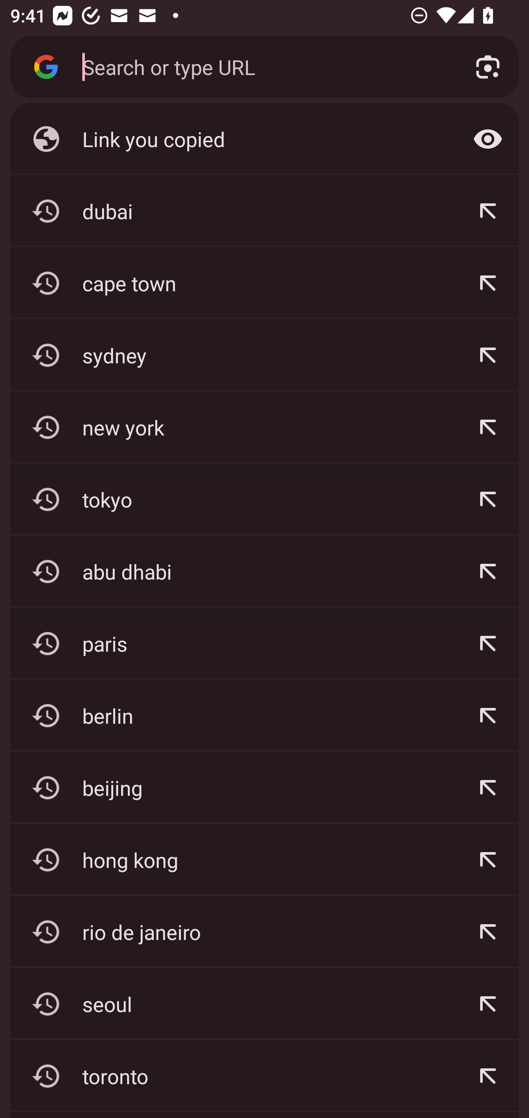 The height and width of the screenshot is (1118, 529). I want to click on dubai Refine: dubai, so click(264, 211).